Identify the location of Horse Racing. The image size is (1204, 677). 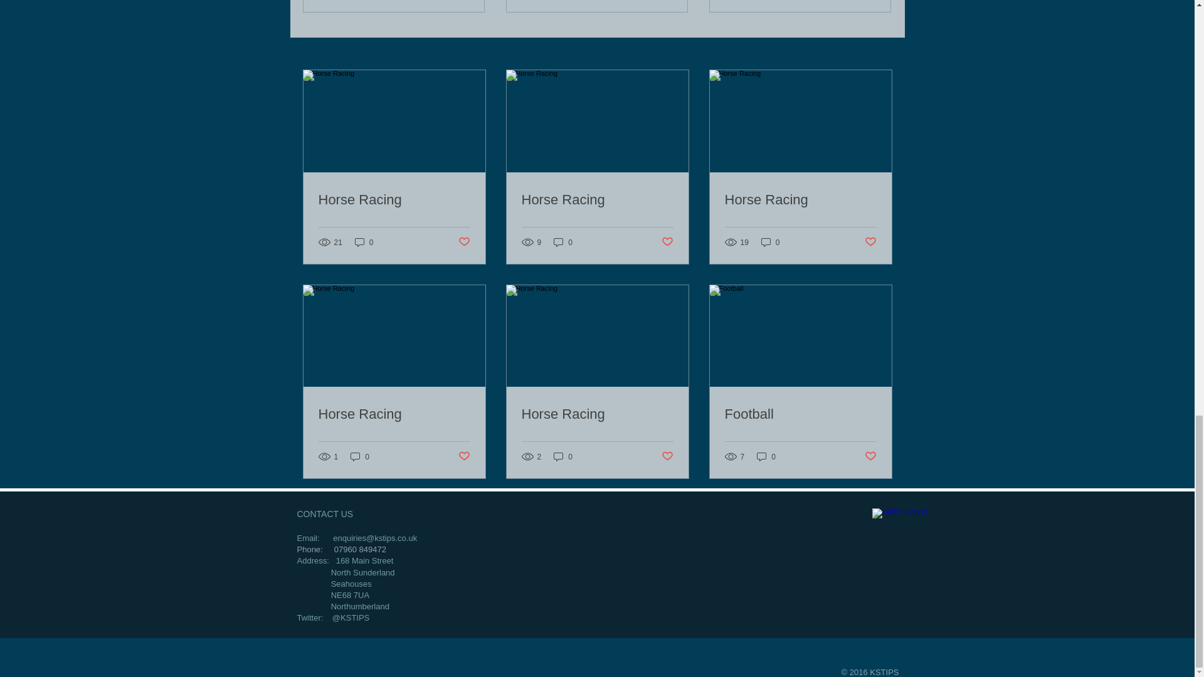
(800, 199).